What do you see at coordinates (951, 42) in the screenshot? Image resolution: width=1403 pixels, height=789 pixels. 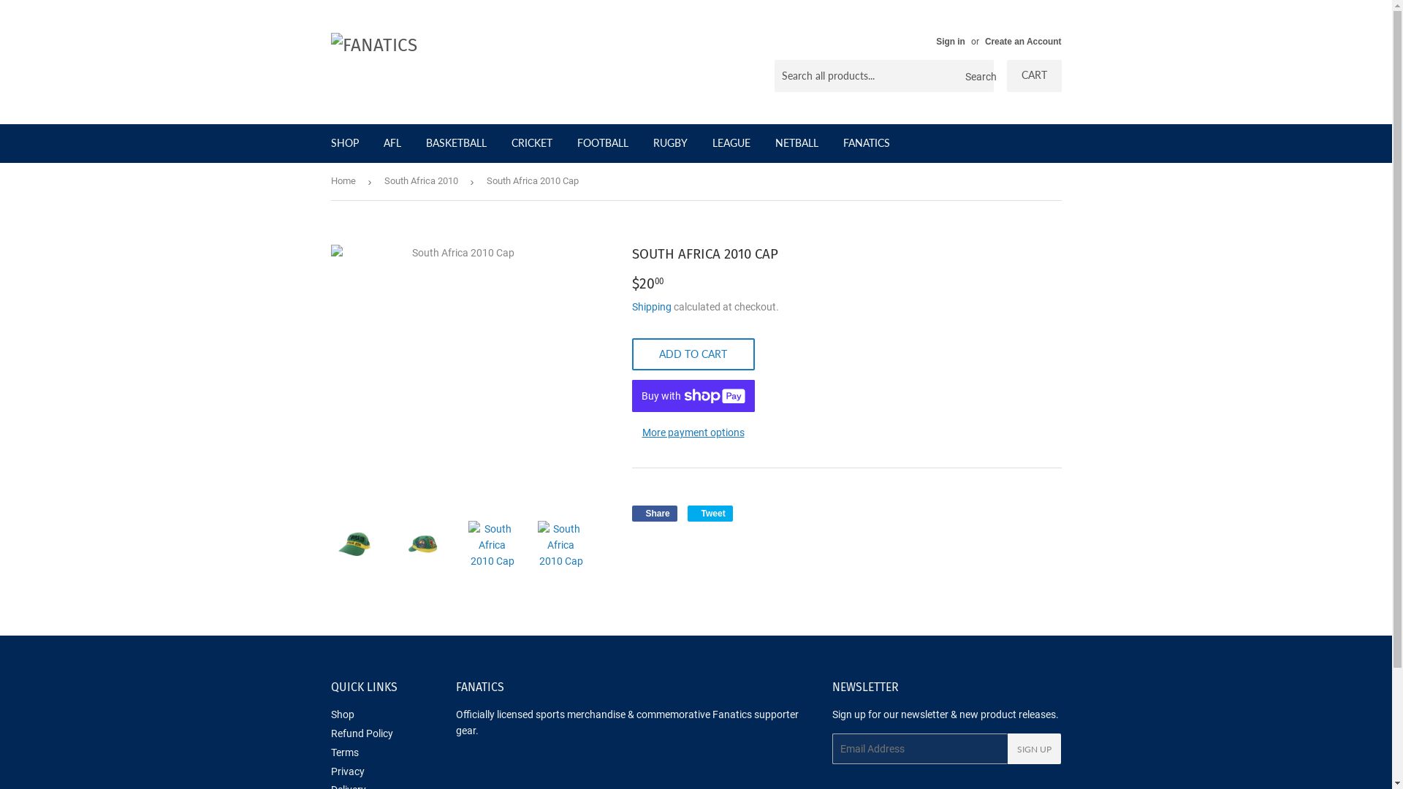 I see `Sign in` at bounding box center [951, 42].